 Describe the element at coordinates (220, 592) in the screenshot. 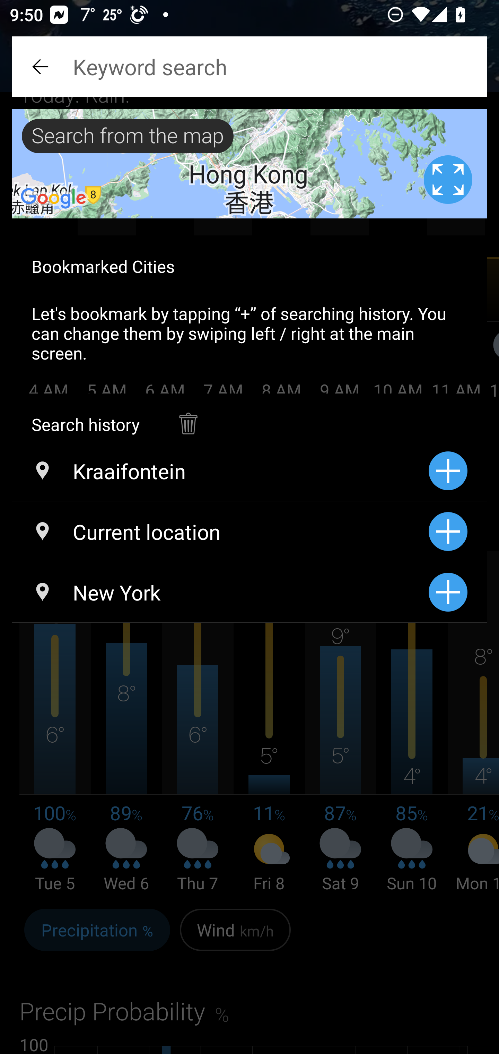

I see ` New York` at that location.